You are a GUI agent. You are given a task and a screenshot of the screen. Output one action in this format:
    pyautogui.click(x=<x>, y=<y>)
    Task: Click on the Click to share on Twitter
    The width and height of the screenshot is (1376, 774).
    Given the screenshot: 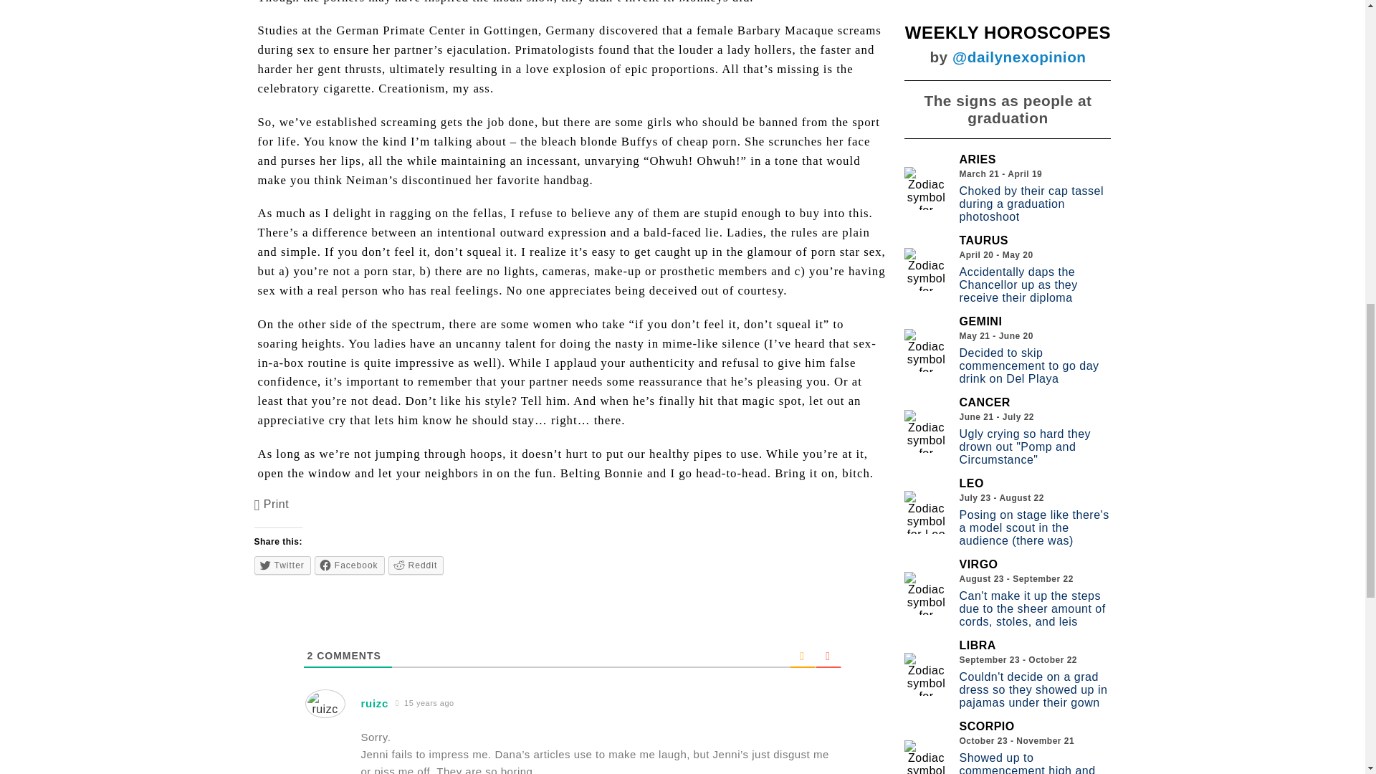 What is the action you would take?
    pyautogui.click(x=282, y=565)
    